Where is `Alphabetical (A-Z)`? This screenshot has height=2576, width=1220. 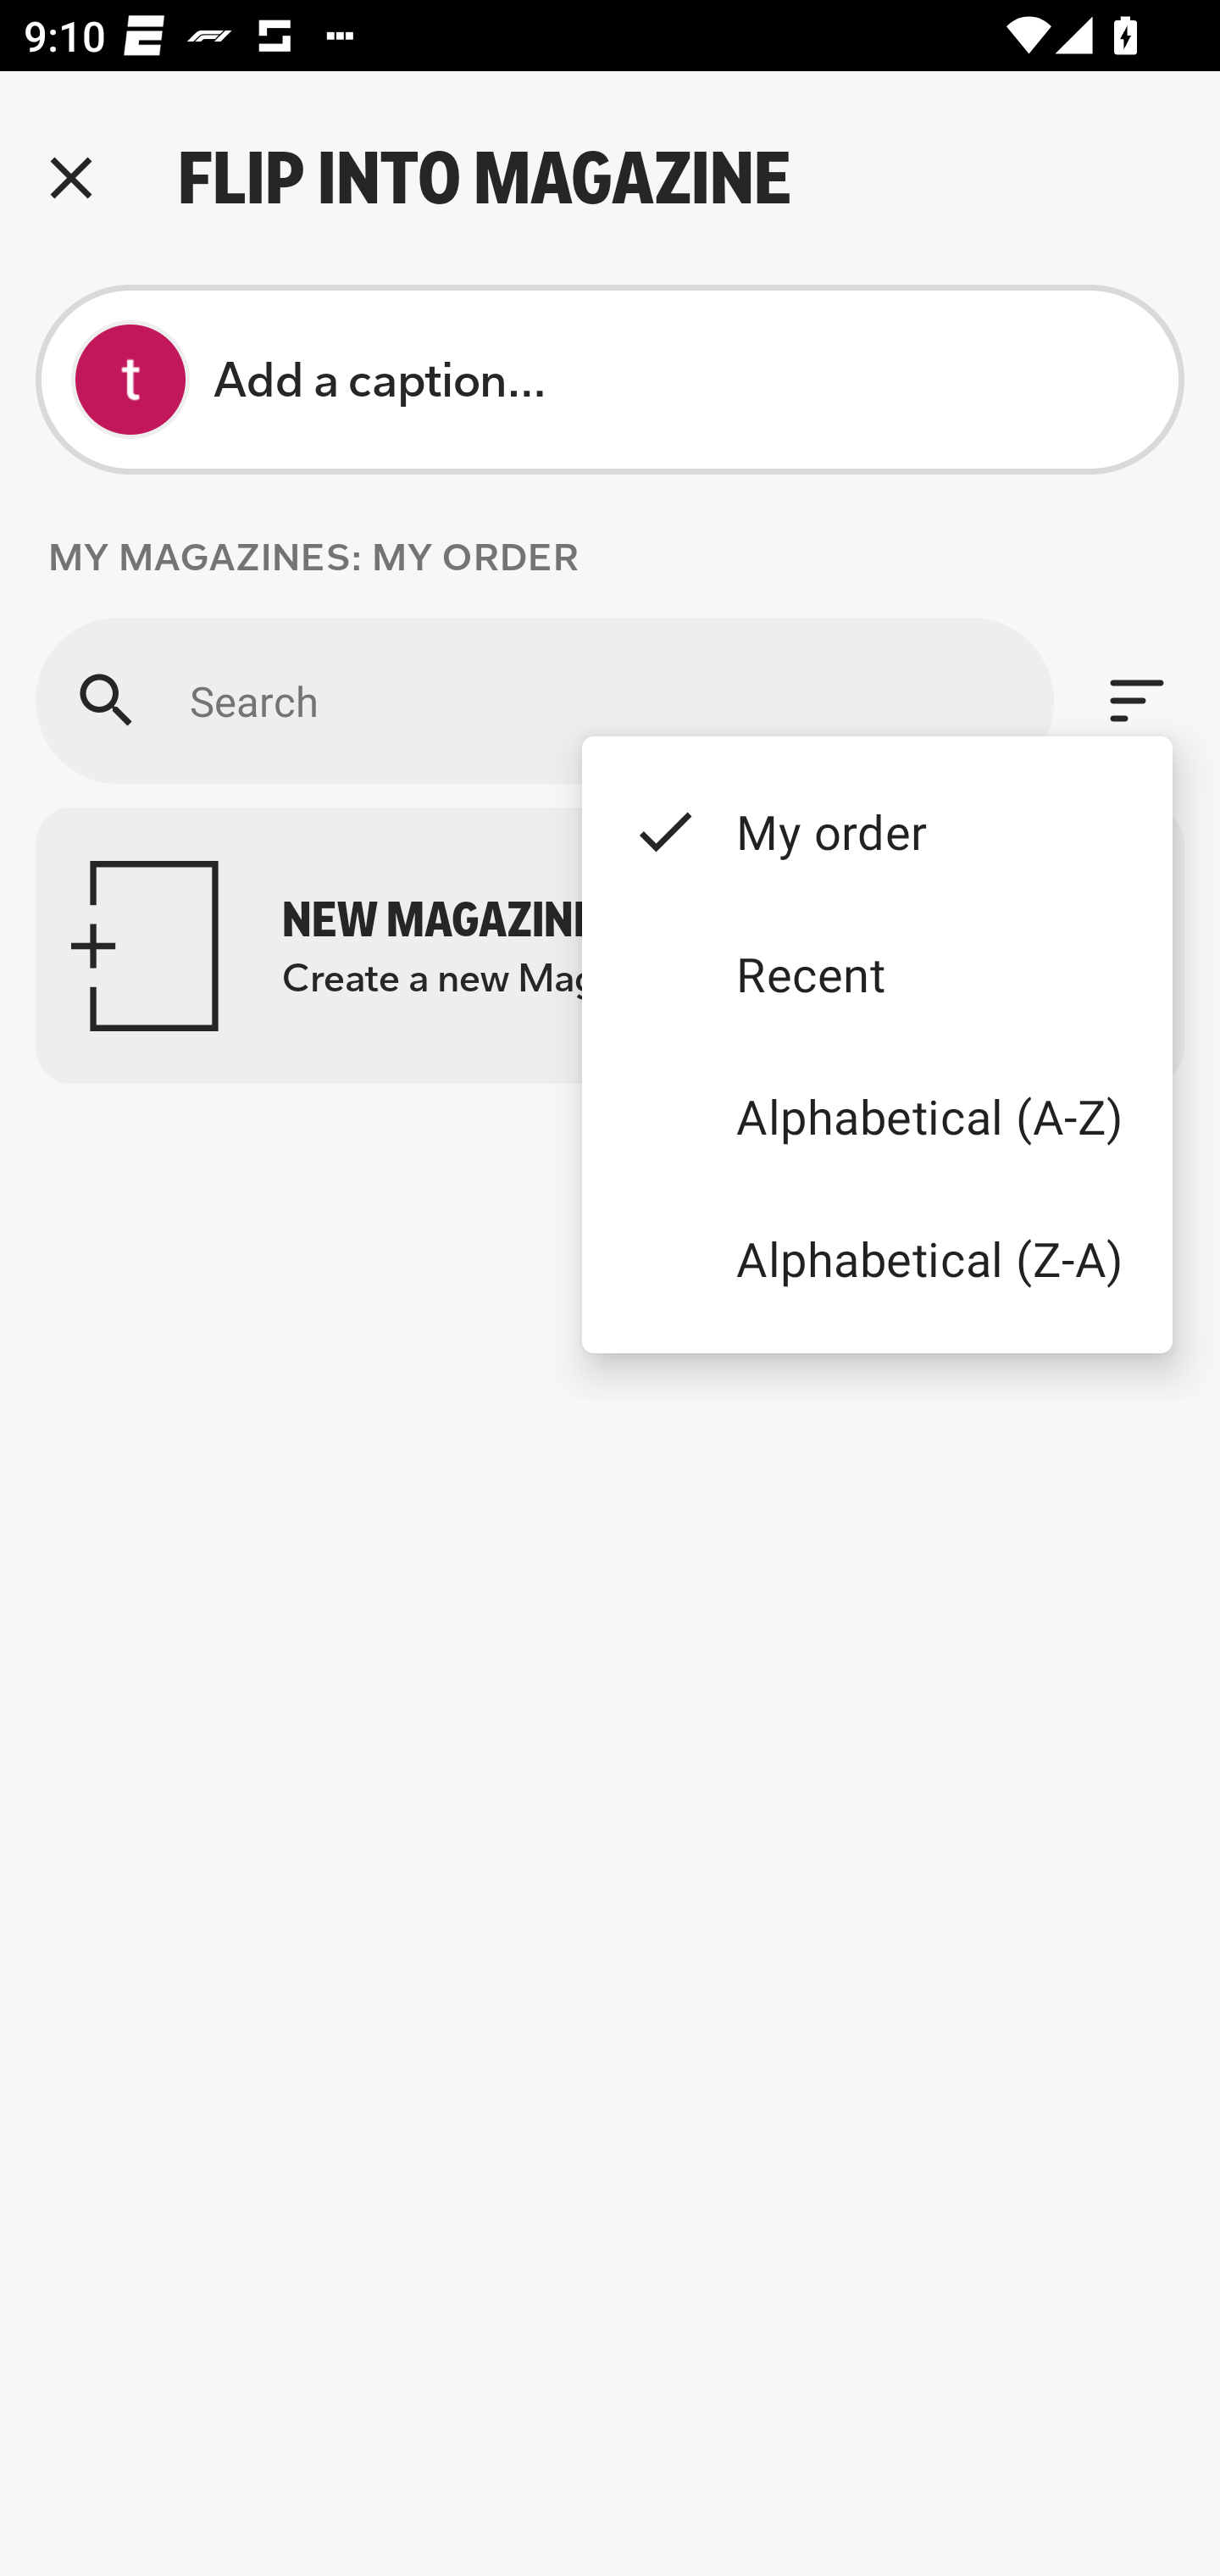 Alphabetical (A-Z) is located at coordinates (876, 1117).